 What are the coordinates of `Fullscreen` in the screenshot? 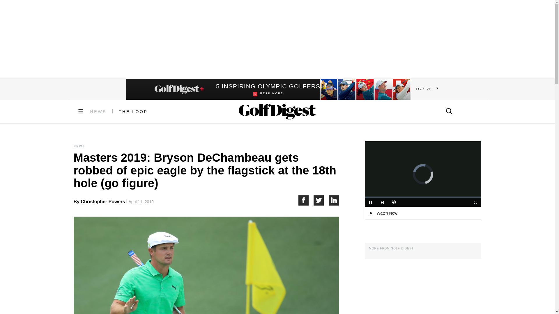 It's located at (268, 89).